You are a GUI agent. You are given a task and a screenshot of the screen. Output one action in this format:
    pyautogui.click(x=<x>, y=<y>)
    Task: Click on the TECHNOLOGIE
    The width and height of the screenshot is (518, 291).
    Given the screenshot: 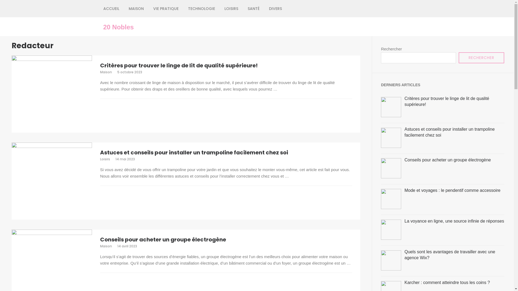 What is the action you would take?
    pyautogui.click(x=201, y=9)
    